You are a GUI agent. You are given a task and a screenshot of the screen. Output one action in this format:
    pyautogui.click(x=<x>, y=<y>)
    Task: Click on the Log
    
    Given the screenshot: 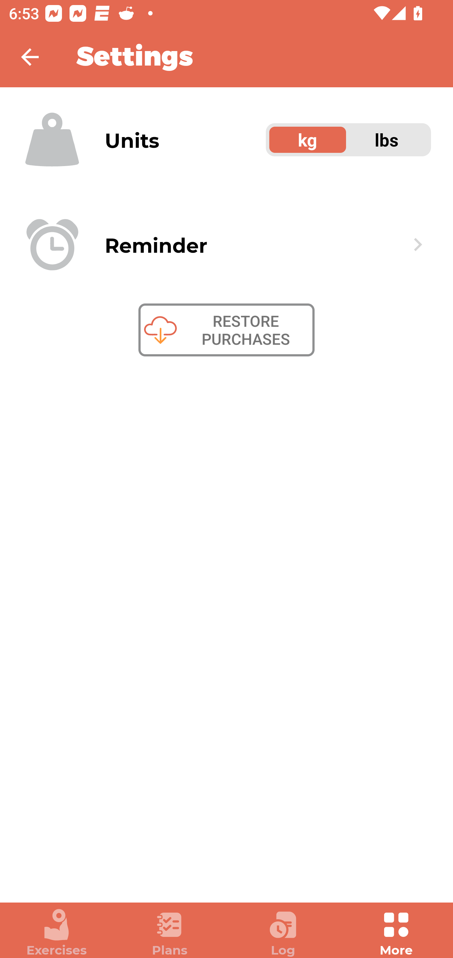 What is the action you would take?
    pyautogui.click(x=283, y=933)
    